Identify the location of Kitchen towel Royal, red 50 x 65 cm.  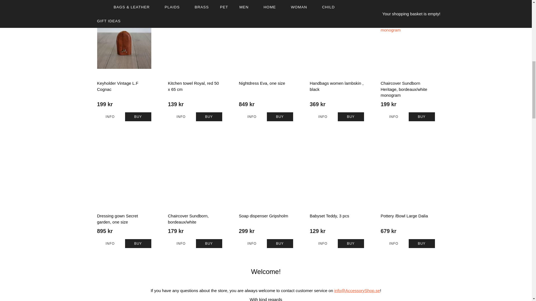
(181, 116).